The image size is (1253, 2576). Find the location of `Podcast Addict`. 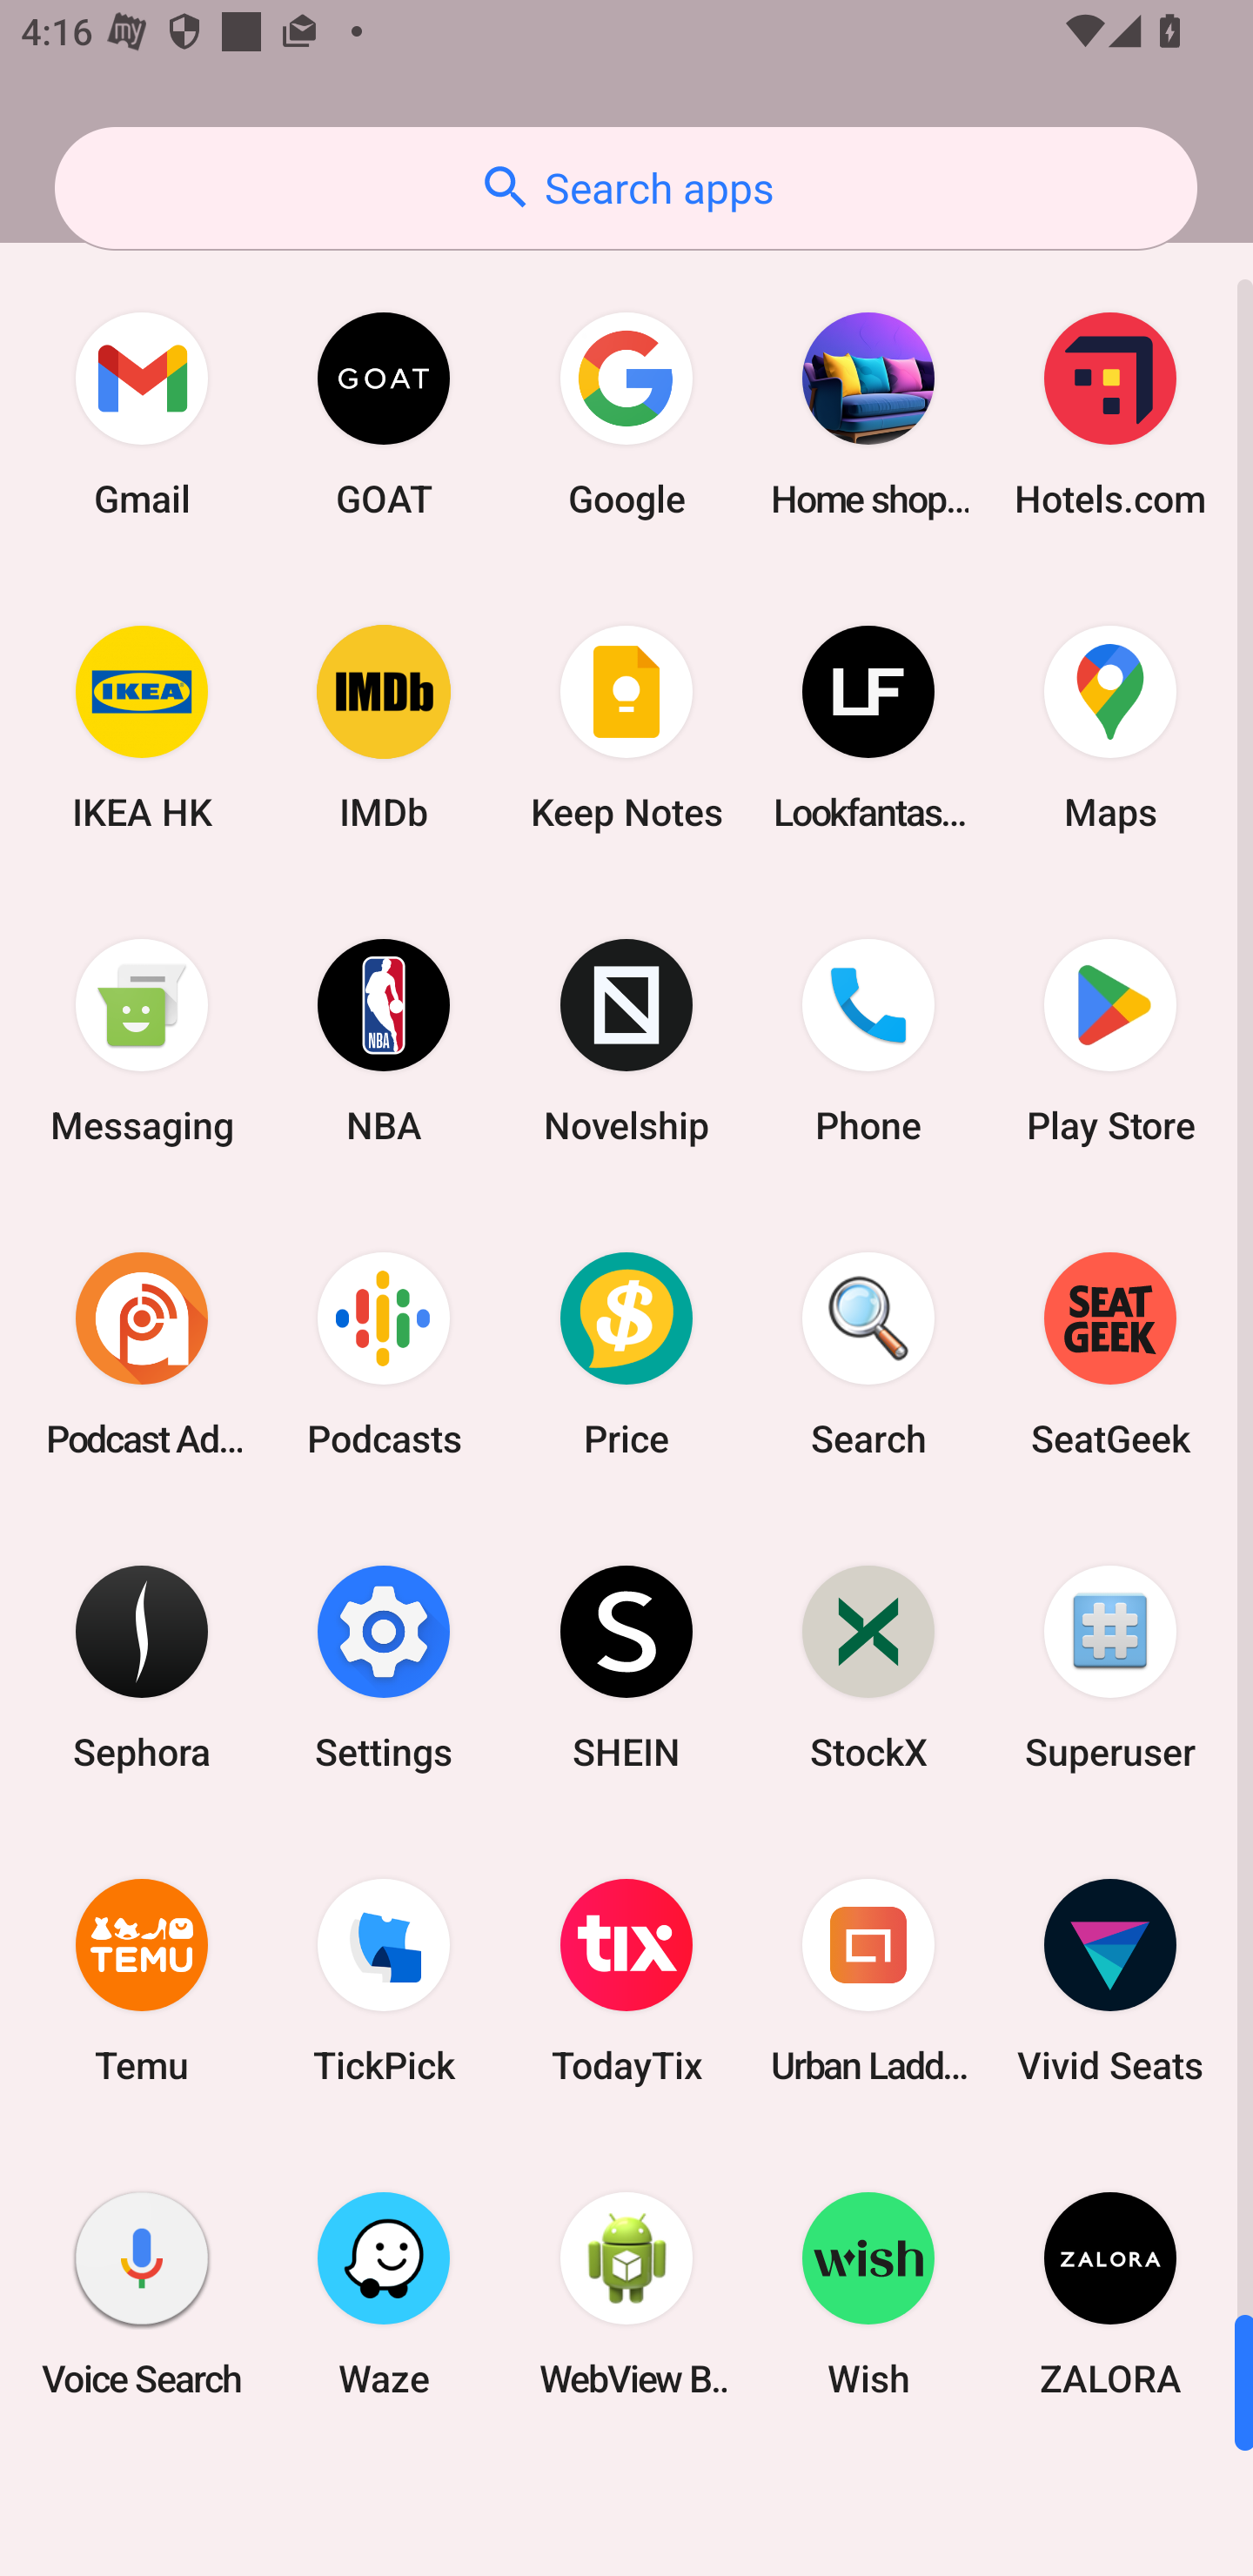

Podcast Addict is located at coordinates (142, 1353).